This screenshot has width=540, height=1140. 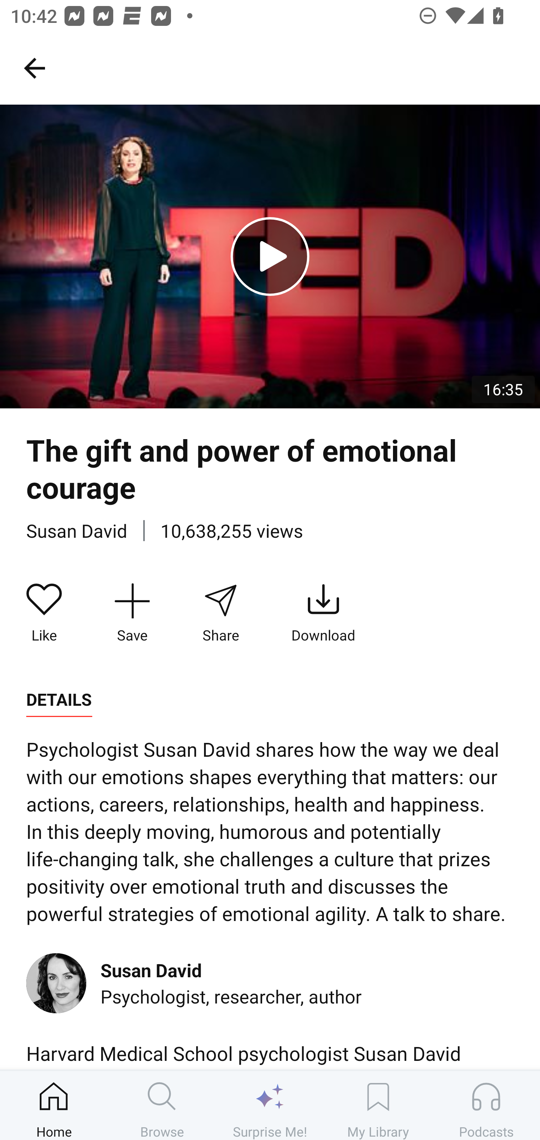 I want to click on Save, so click(x=132, y=613).